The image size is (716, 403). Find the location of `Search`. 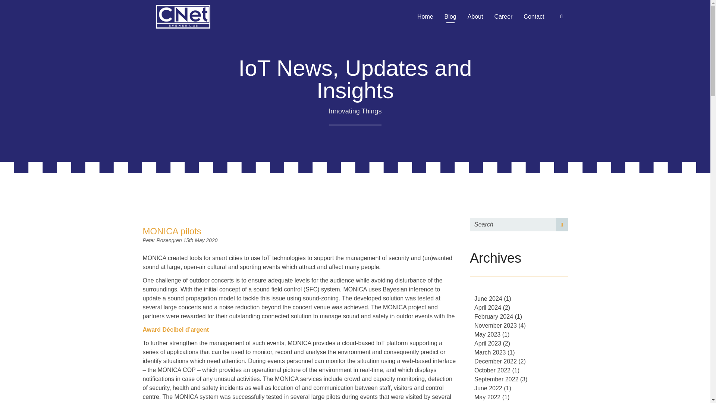

Search is located at coordinates (562, 225).